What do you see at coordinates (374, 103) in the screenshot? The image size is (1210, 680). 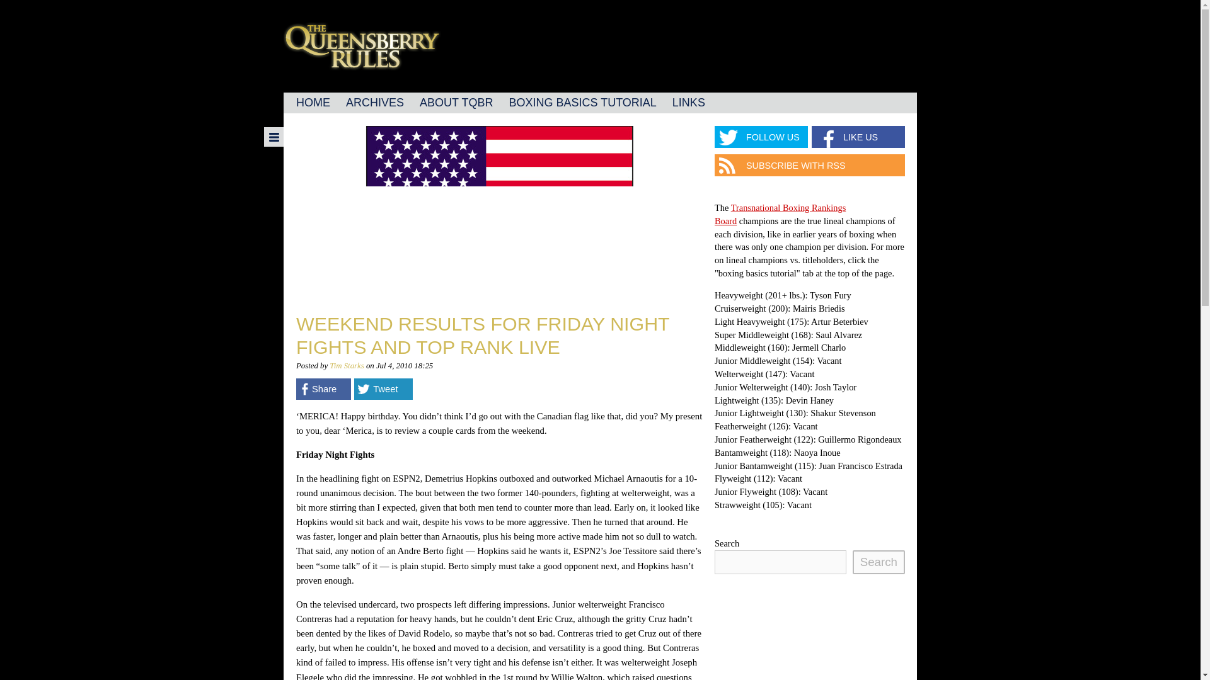 I see `ARCHIVES` at bounding box center [374, 103].